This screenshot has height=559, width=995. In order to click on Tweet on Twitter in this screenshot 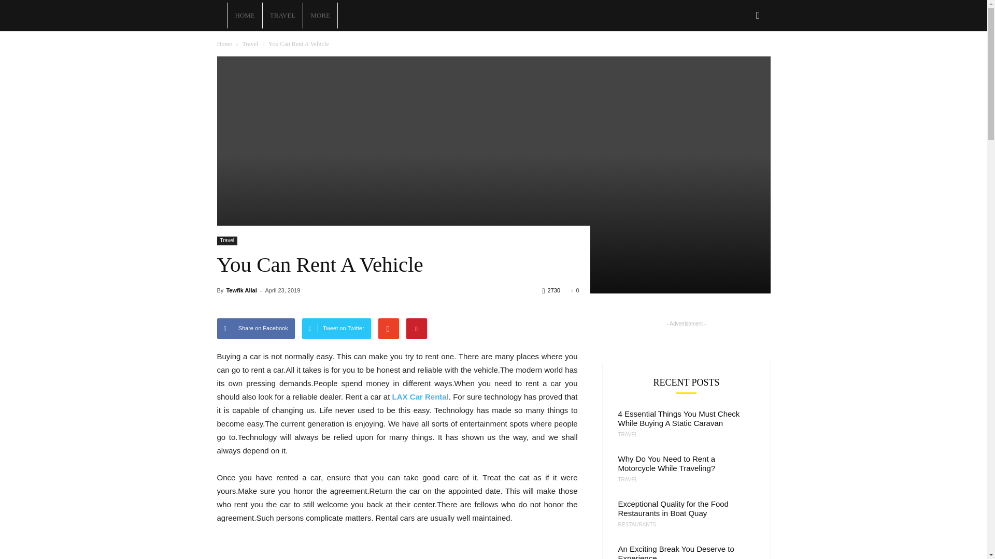, I will do `click(337, 328)`.